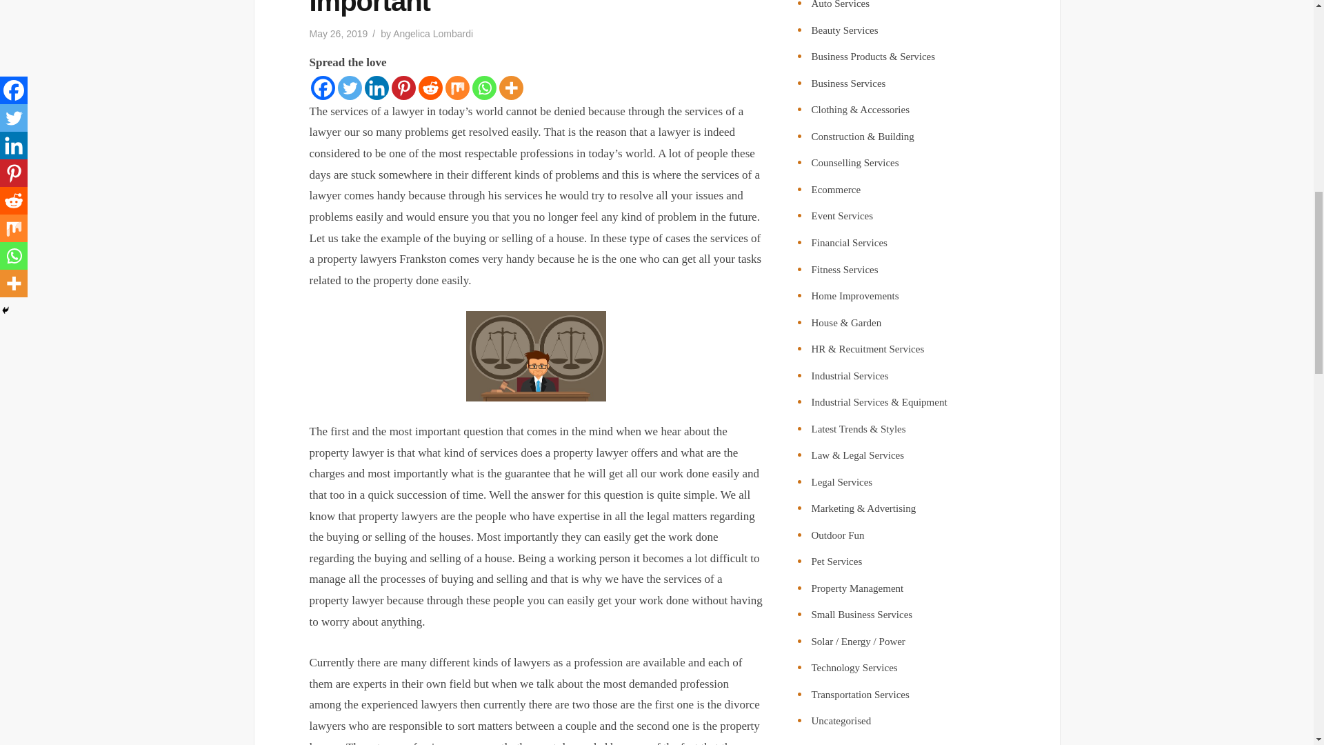 This screenshot has height=745, width=1324. What do you see at coordinates (483, 88) in the screenshot?
I see `Whatsapp` at bounding box center [483, 88].